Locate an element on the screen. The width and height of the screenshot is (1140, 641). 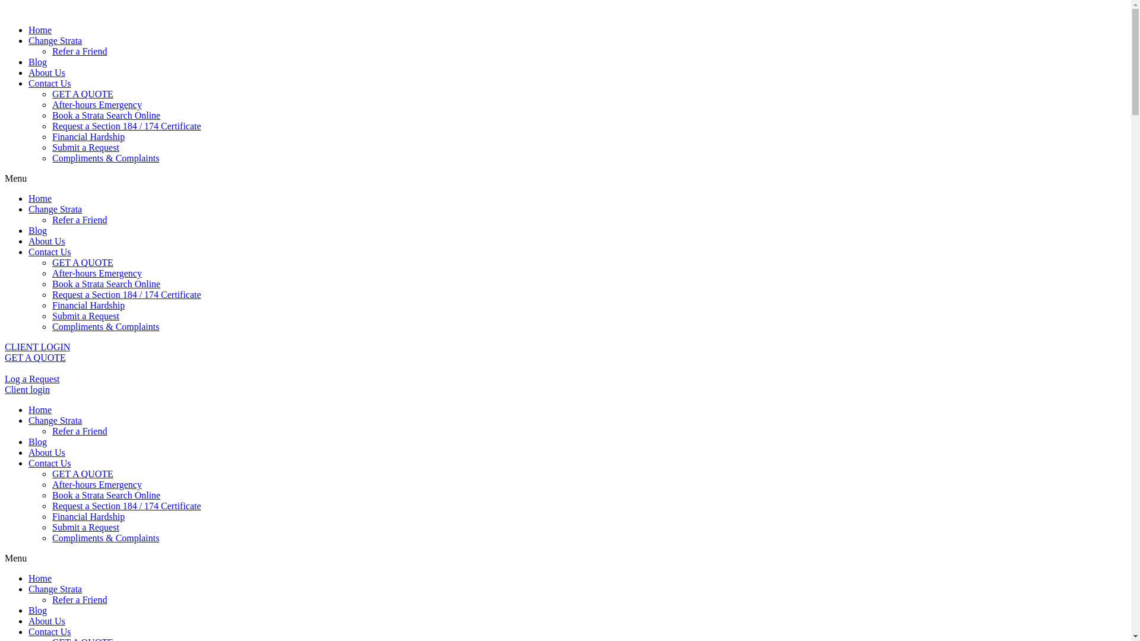
CLIENT LOGIN is located at coordinates (37, 347).